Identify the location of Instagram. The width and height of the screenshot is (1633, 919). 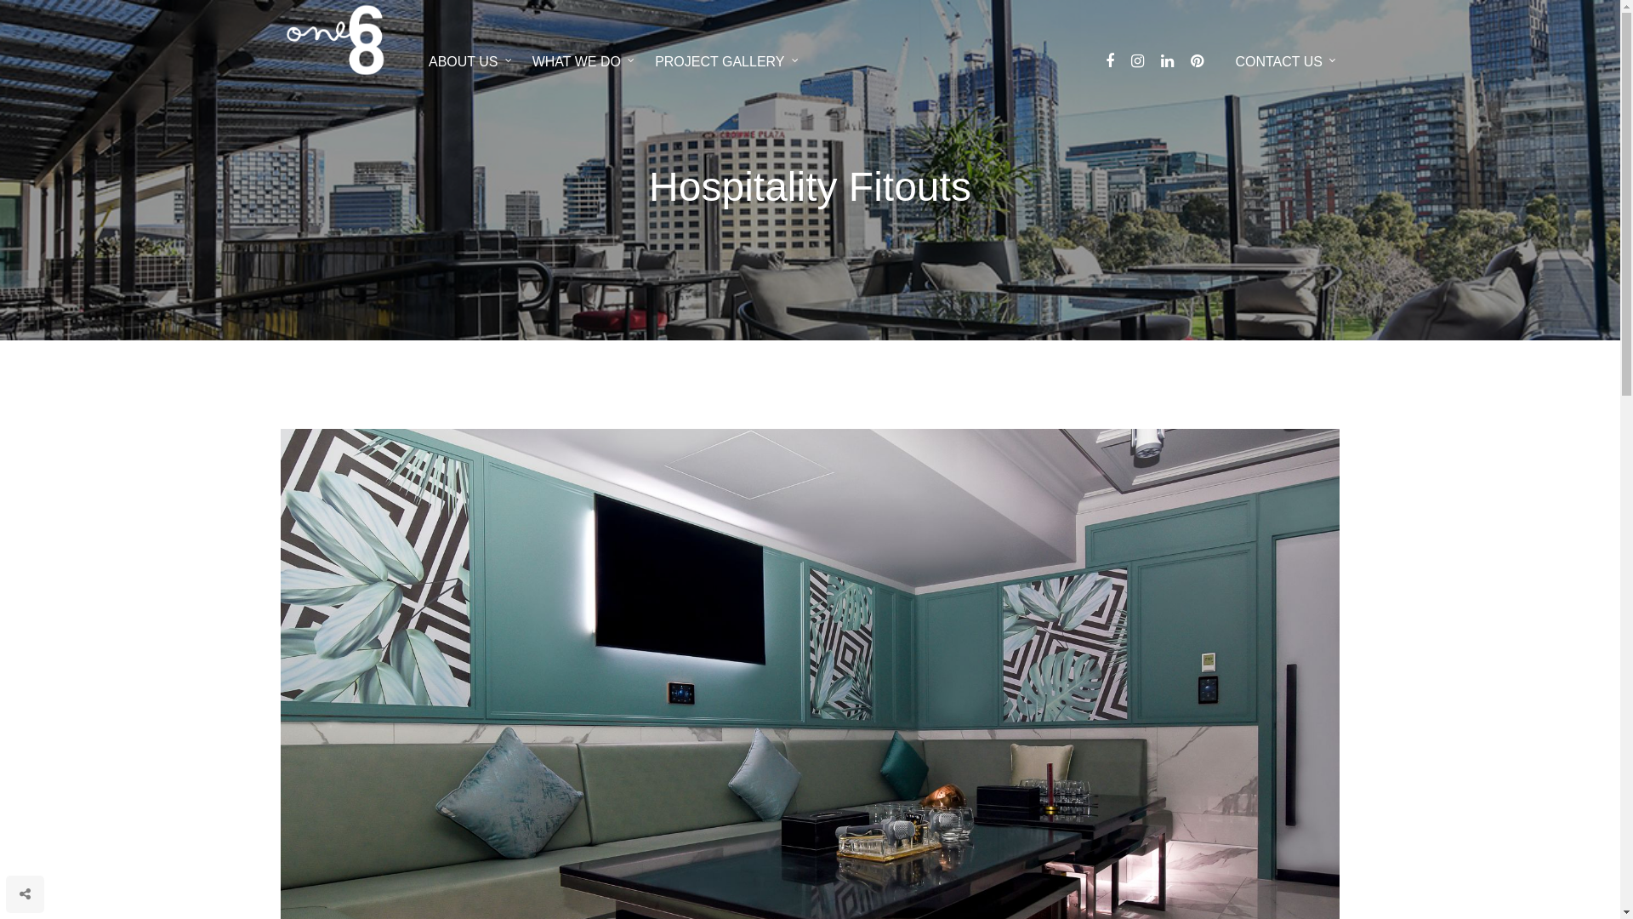
(1141, 61).